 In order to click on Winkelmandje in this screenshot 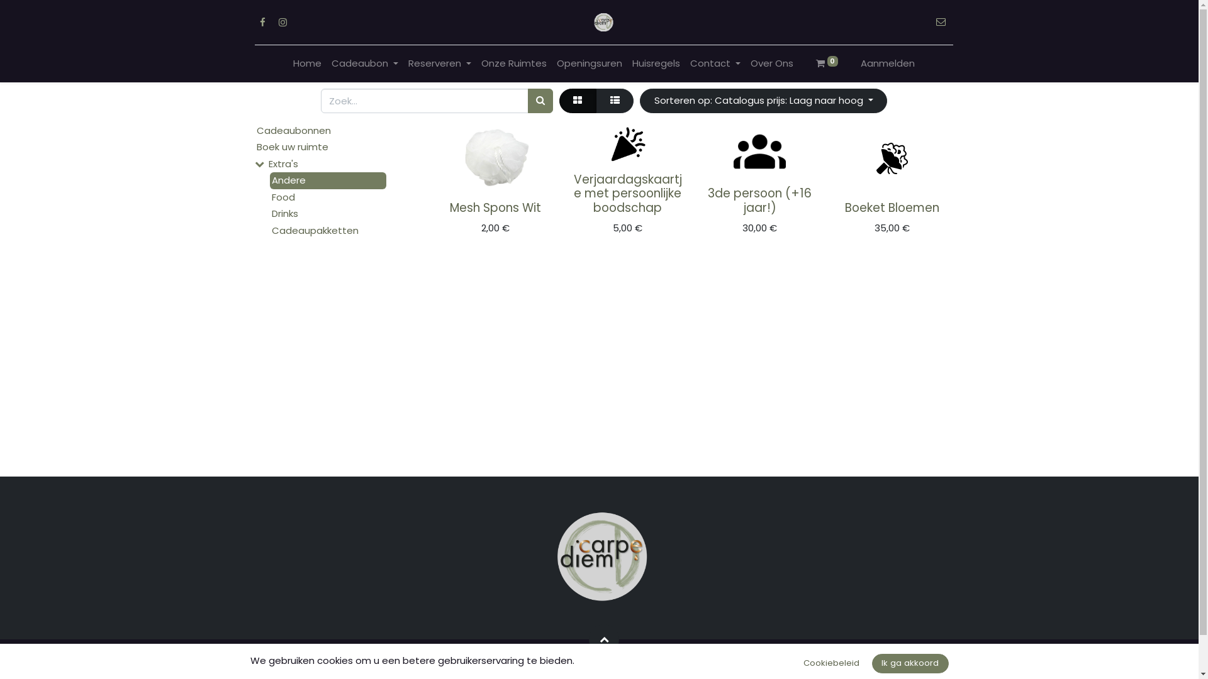, I will do `click(515, 191)`.